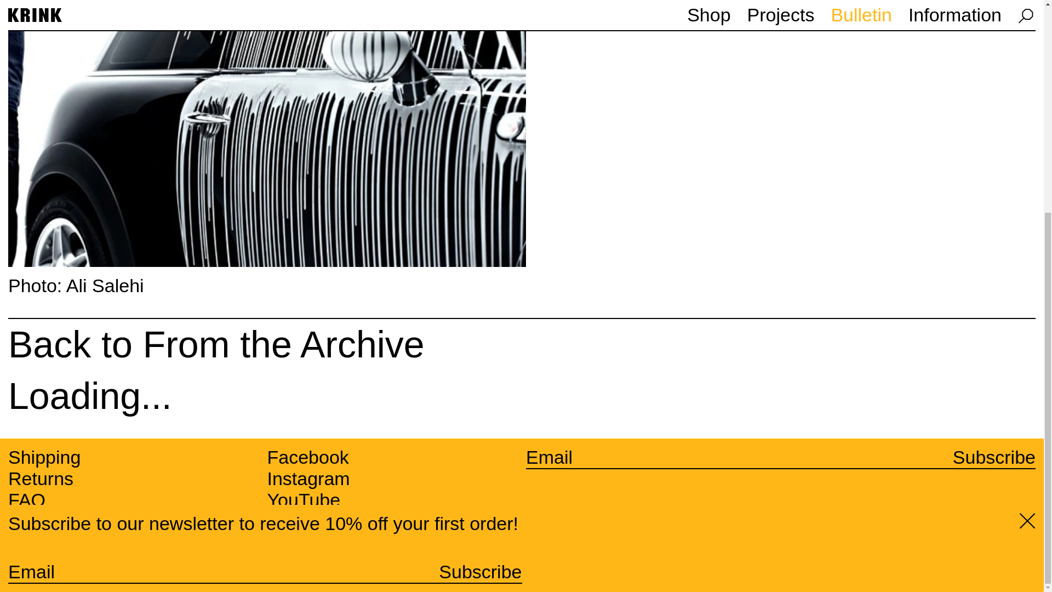 This screenshot has width=1052, height=592. What do you see at coordinates (300, 537) in the screenshot?
I see `Account` at bounding box center [300, 537].